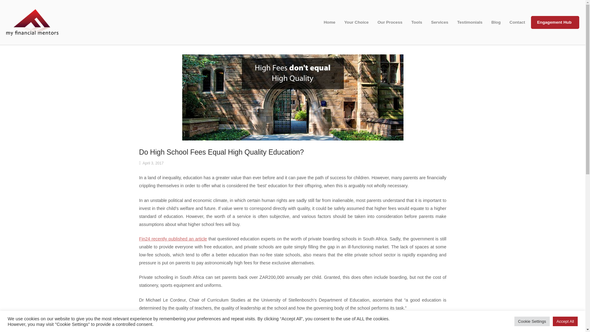  Describe the element at coordinates (497, 22) in the screenshot. I see `Blog` at that location.